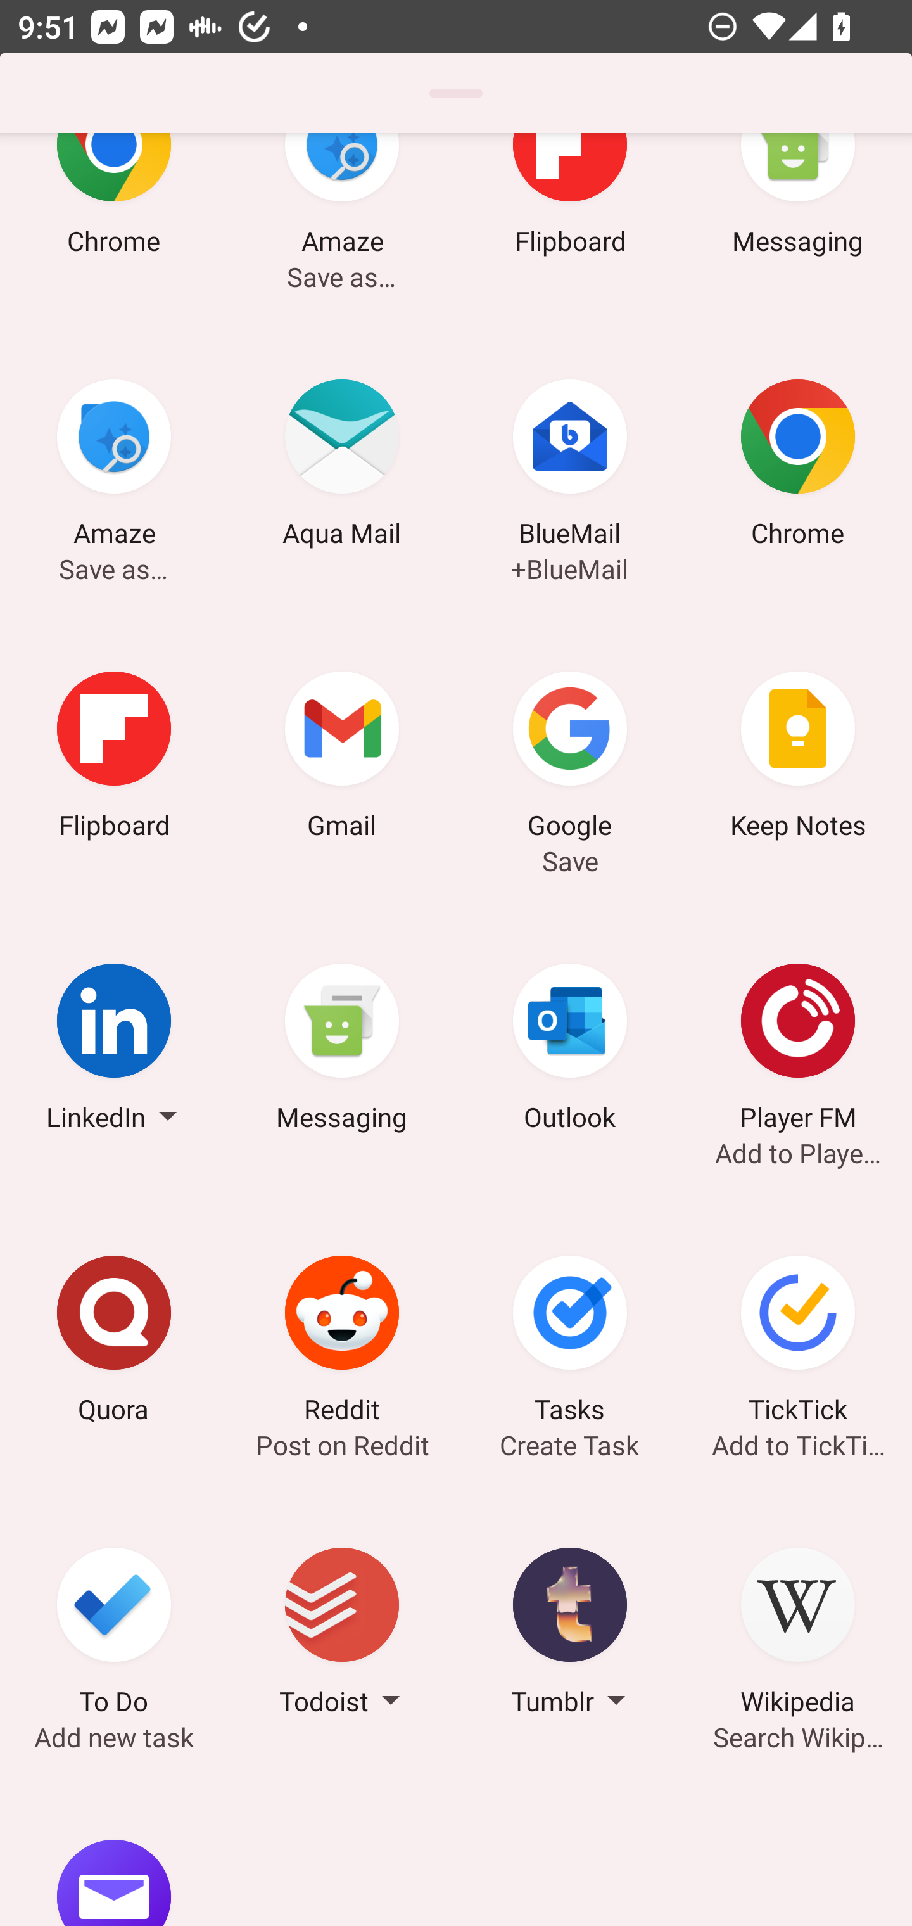  I want to click on LinkedIn, so click(114, 1051).